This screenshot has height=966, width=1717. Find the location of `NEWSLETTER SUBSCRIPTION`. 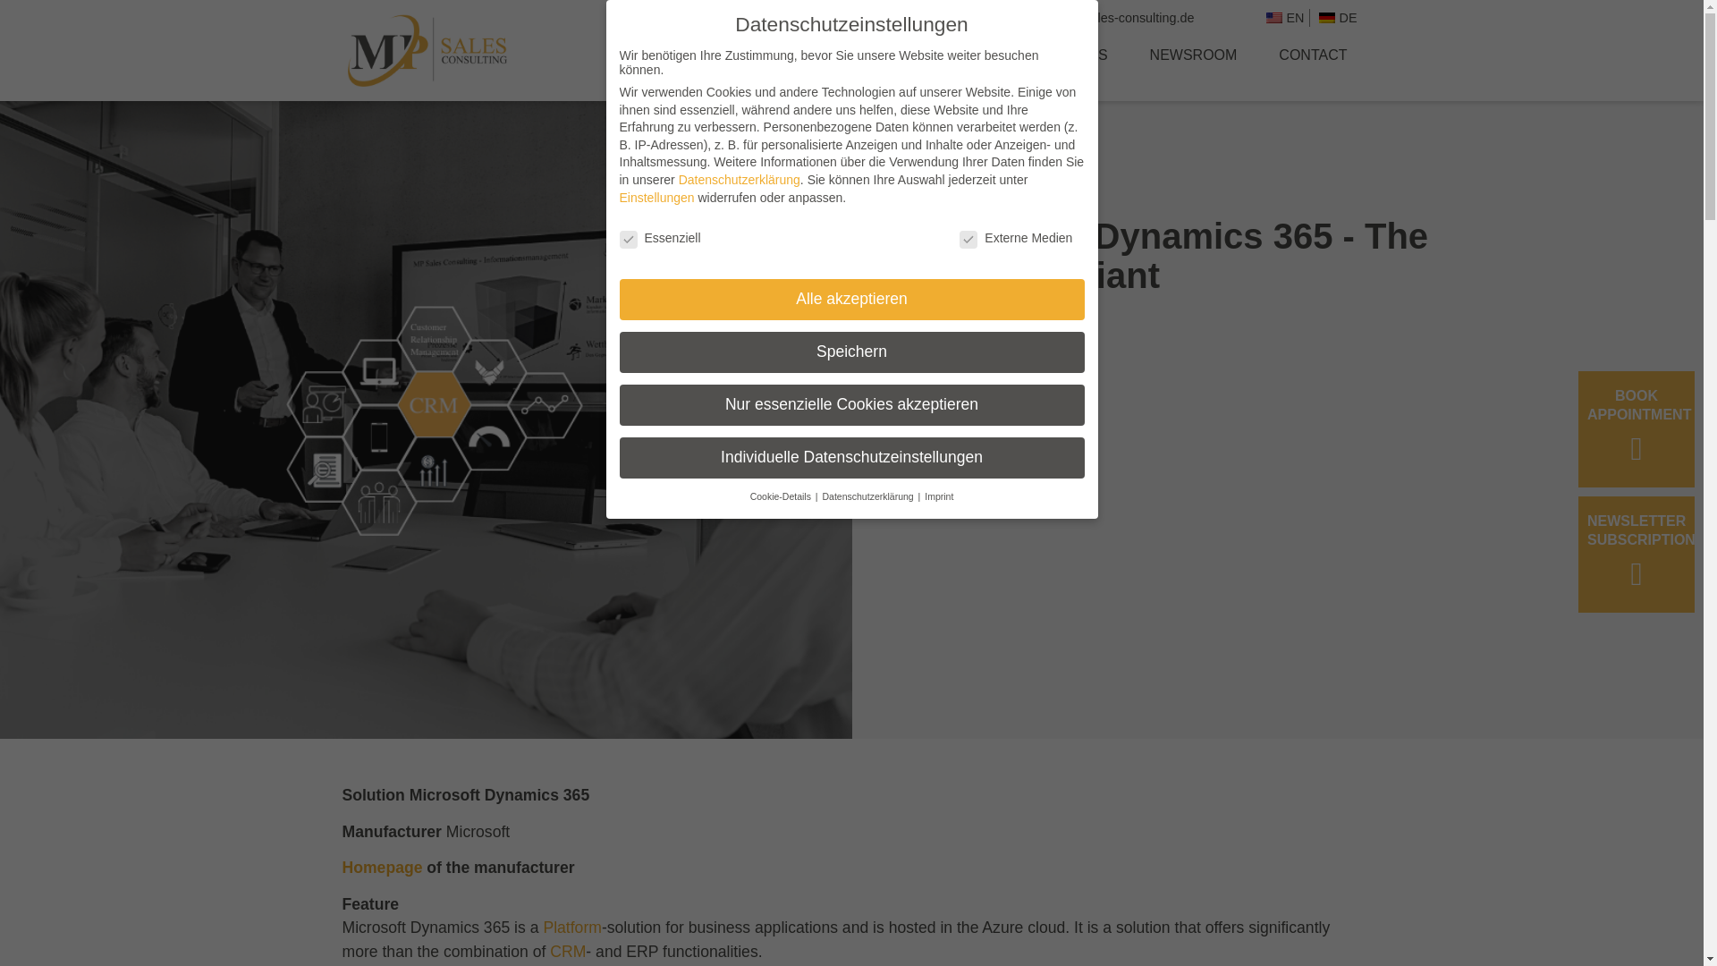

NEWSLETTER SUBSCRIPTION is located at coordinates (1637, 555).